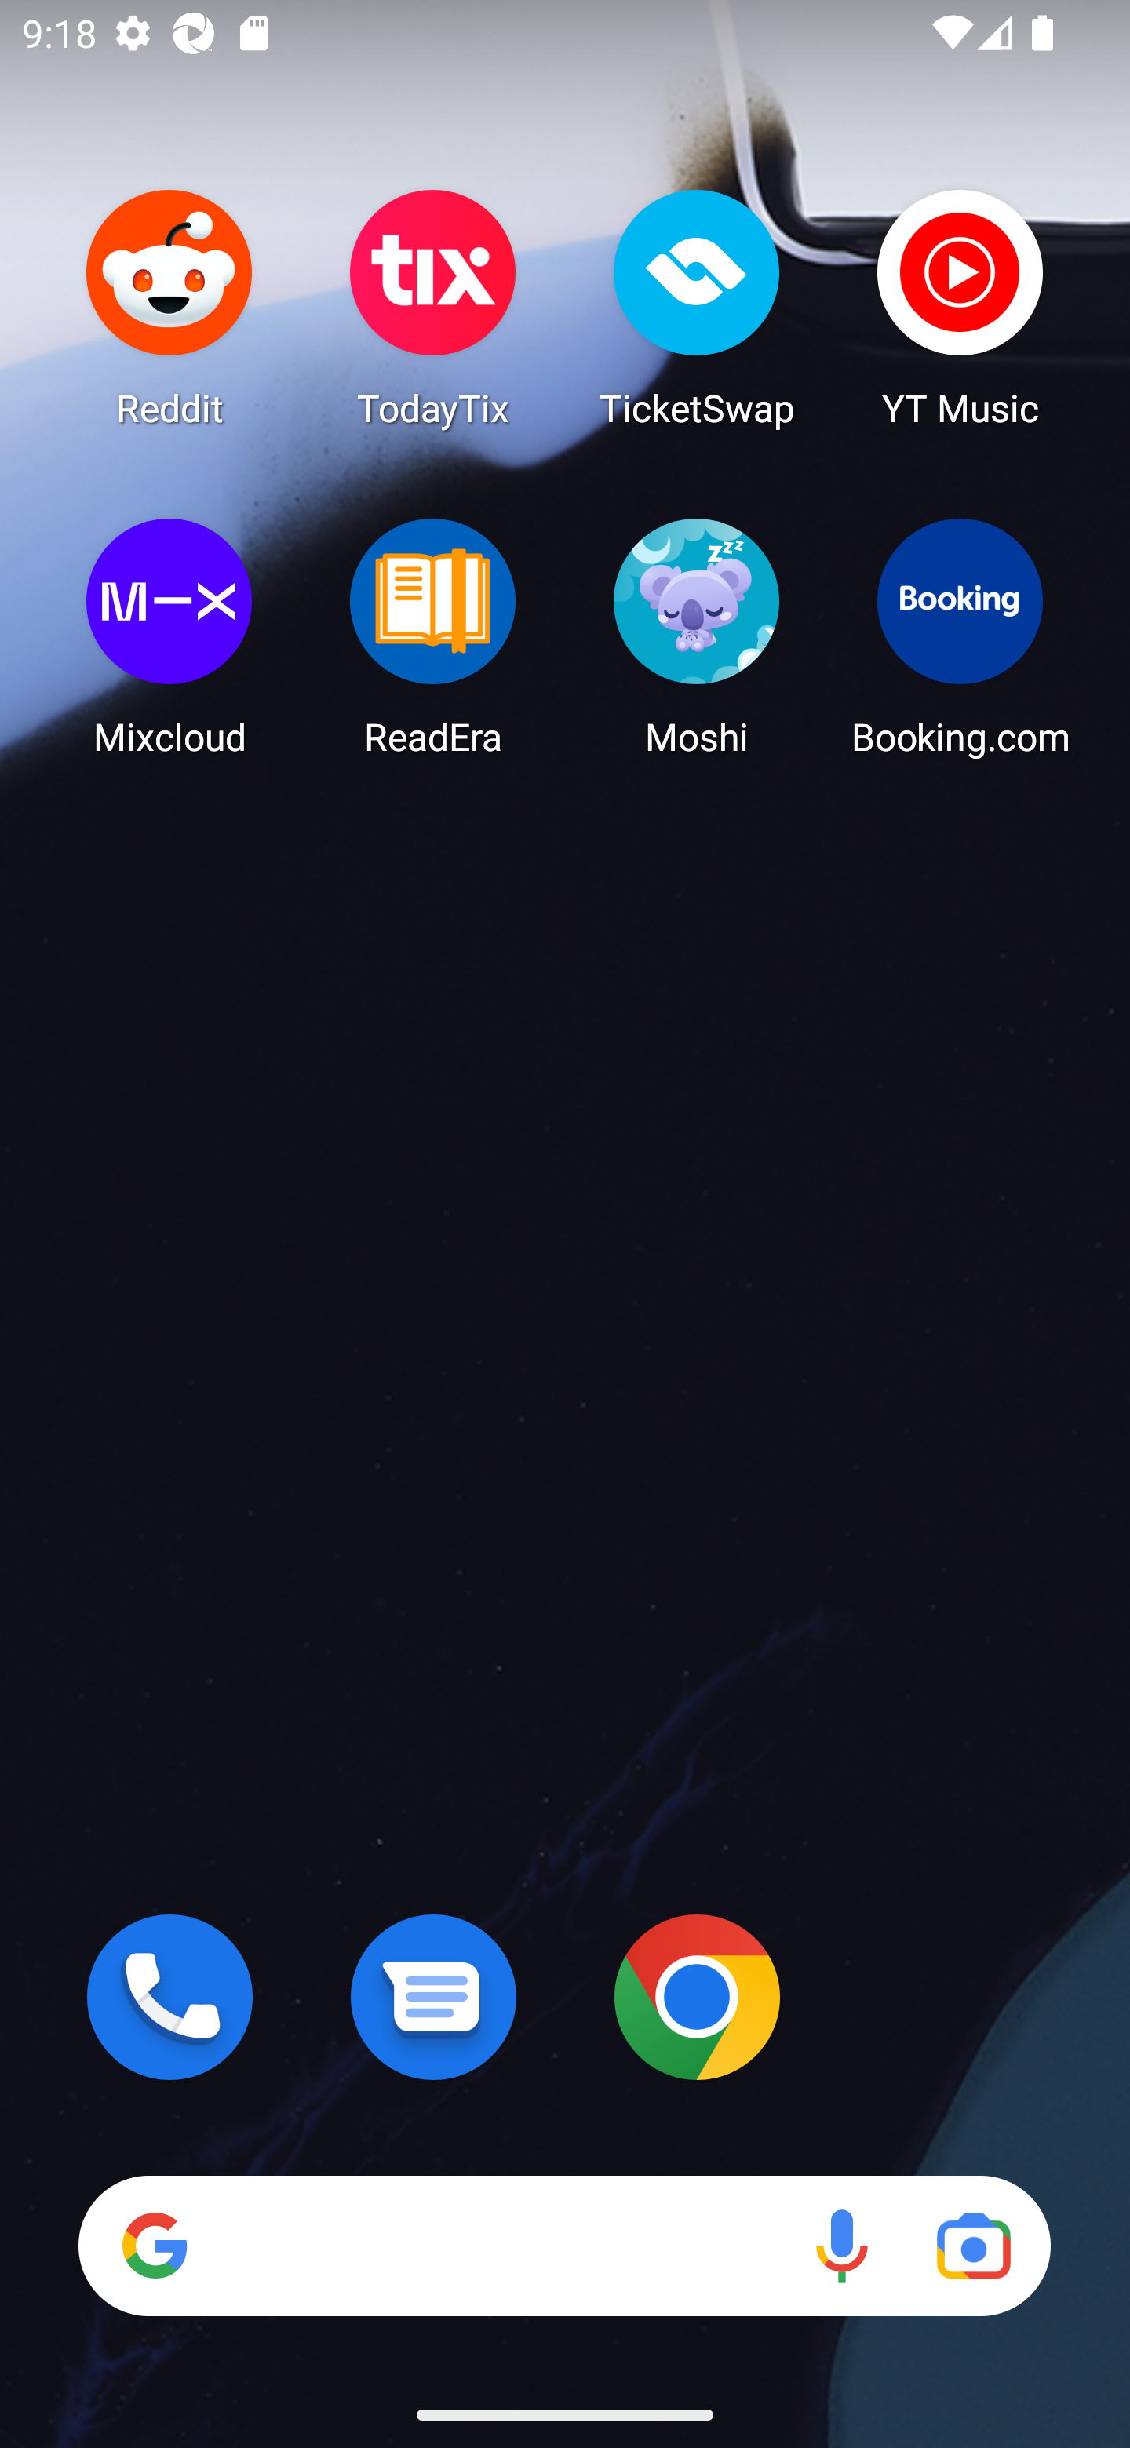 Image resolution: width=1130 pixels, height=2448 pixels. Describe the element at coordinates (697, 308) in the screenshot. I see `TicketSwap` at that location.